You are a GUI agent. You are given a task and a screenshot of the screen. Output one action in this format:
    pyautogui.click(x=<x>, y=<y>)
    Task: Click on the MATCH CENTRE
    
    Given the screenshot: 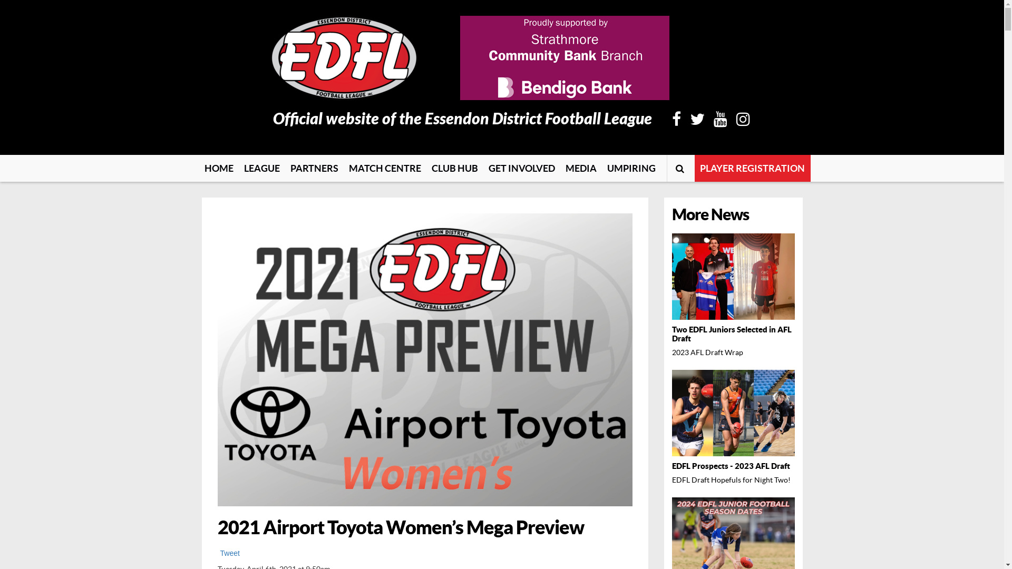 What is the action you would take?
    pyautogui.click(x=385, y=169)
    